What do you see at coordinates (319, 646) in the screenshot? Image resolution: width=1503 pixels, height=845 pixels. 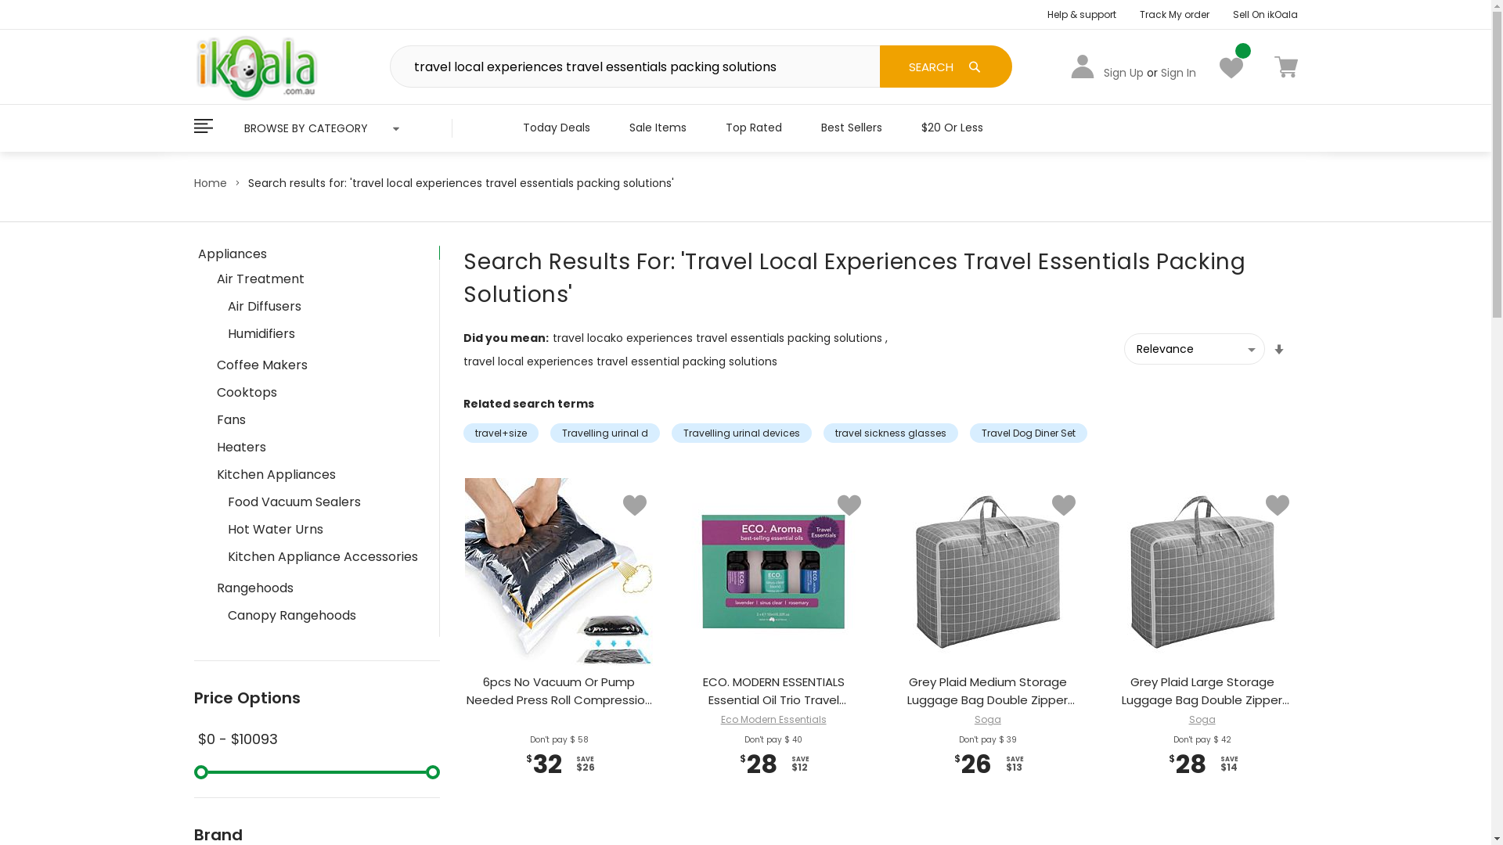 I see `Vacuum Cleaners` at bounding box center [319, 646].